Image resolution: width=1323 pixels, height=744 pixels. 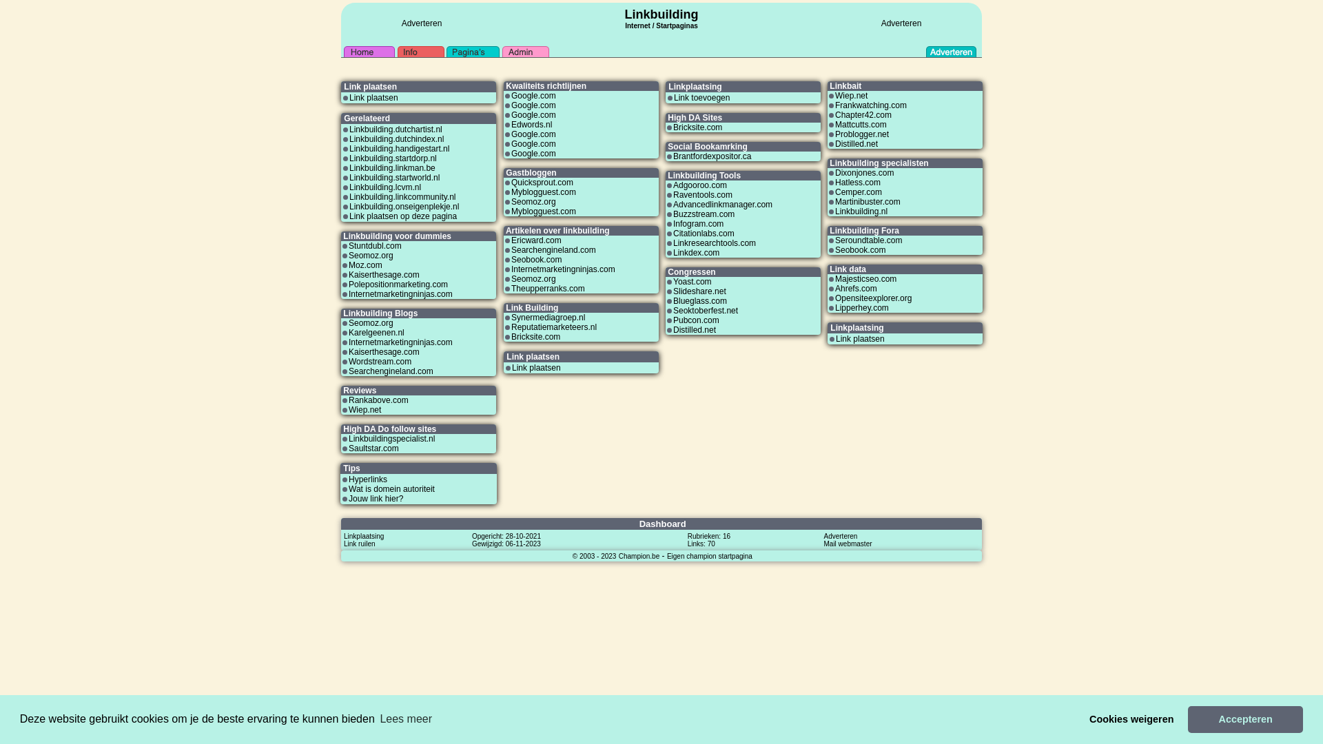 What do you see at coordinates (533, 96) in the screenshot?
I see `Google.com` at bounding box center [533, 96].